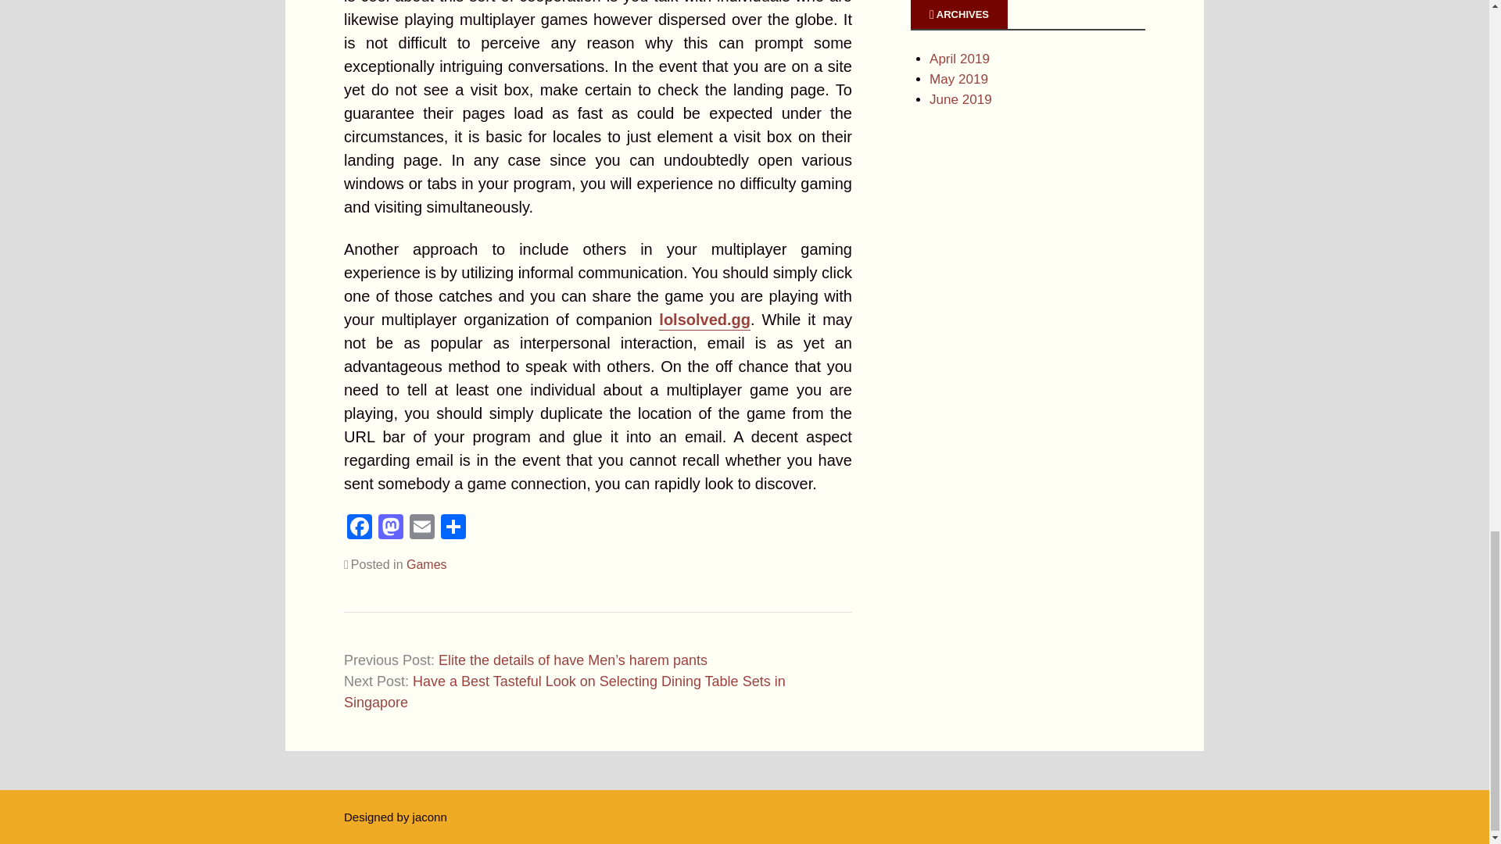  Describe the element at coordinates (360, 528) in the screenshot. I see `Facebook` at that location.